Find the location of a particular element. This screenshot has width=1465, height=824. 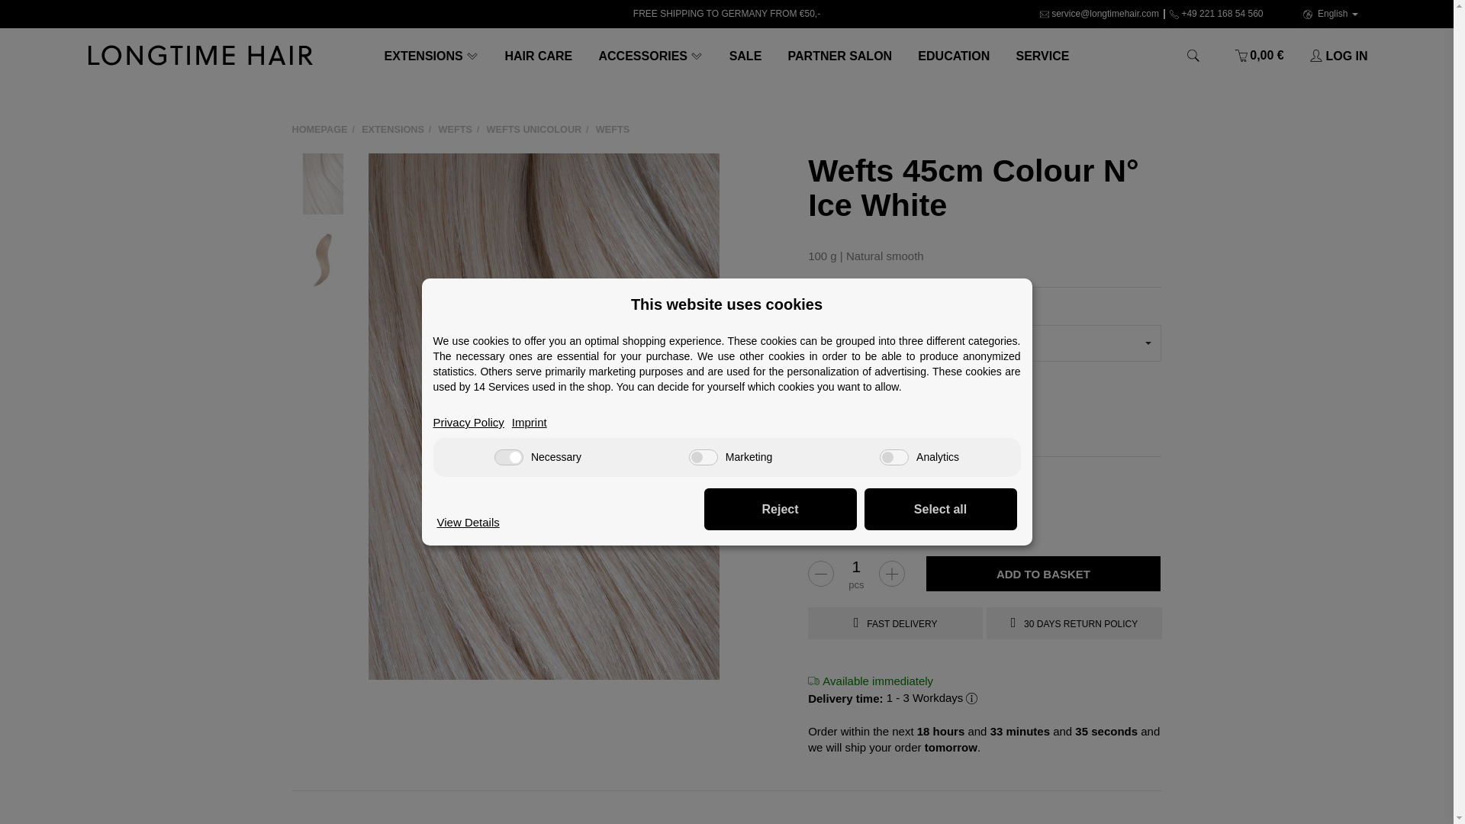

1852 is located at coordinates (813, 398).